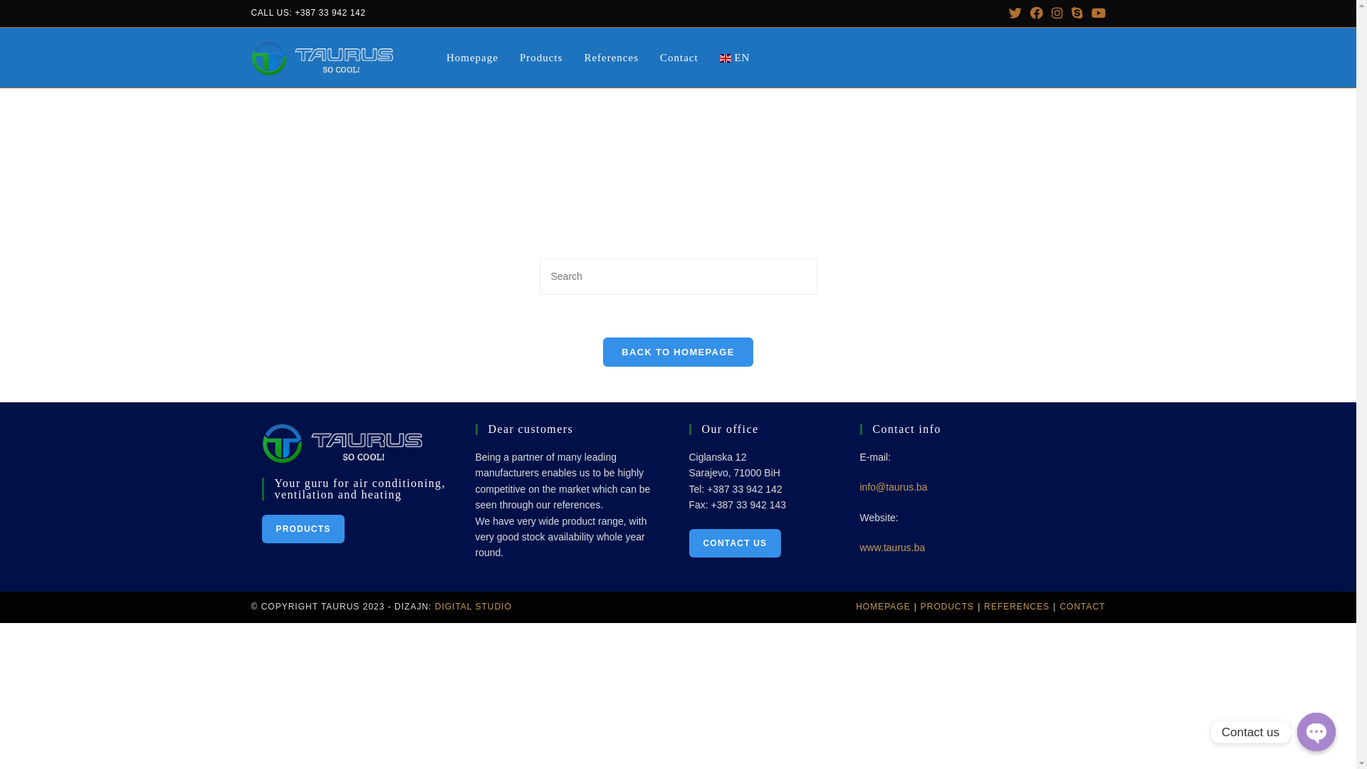  Describe the element at coordinates (735, 543) in the screenshot. I see `CONTACT US` at that location.